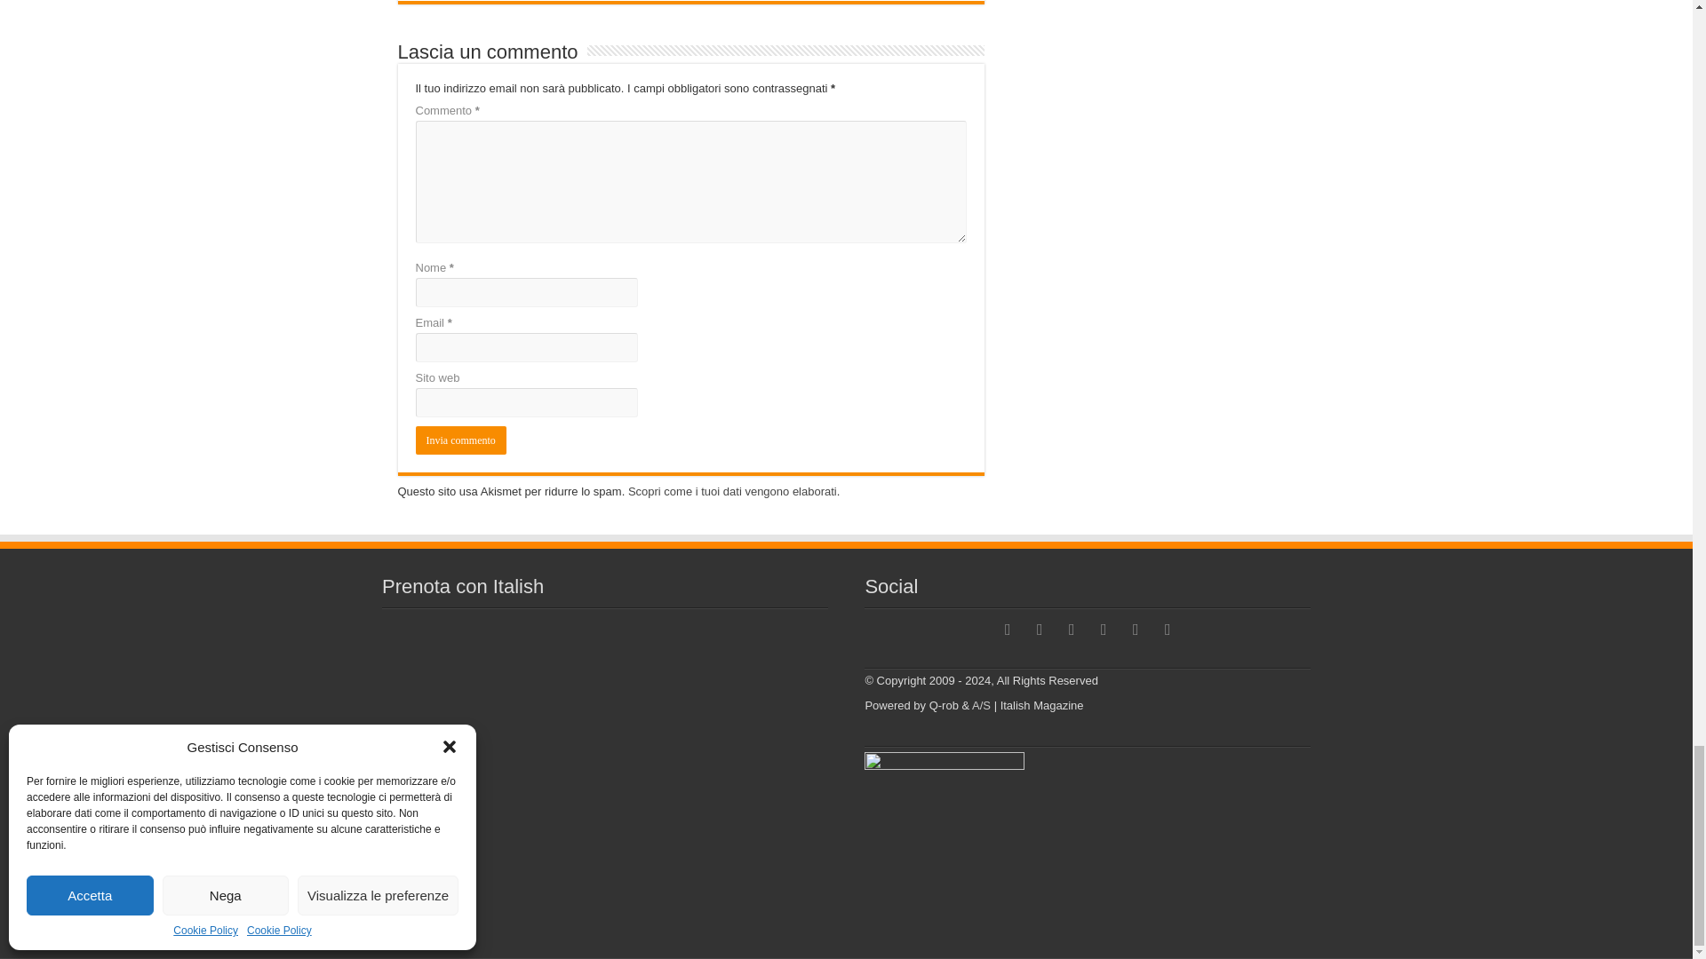  Describe the element at coordinates (461, 440) in the screenshot. I see `Invia commento` at that location.